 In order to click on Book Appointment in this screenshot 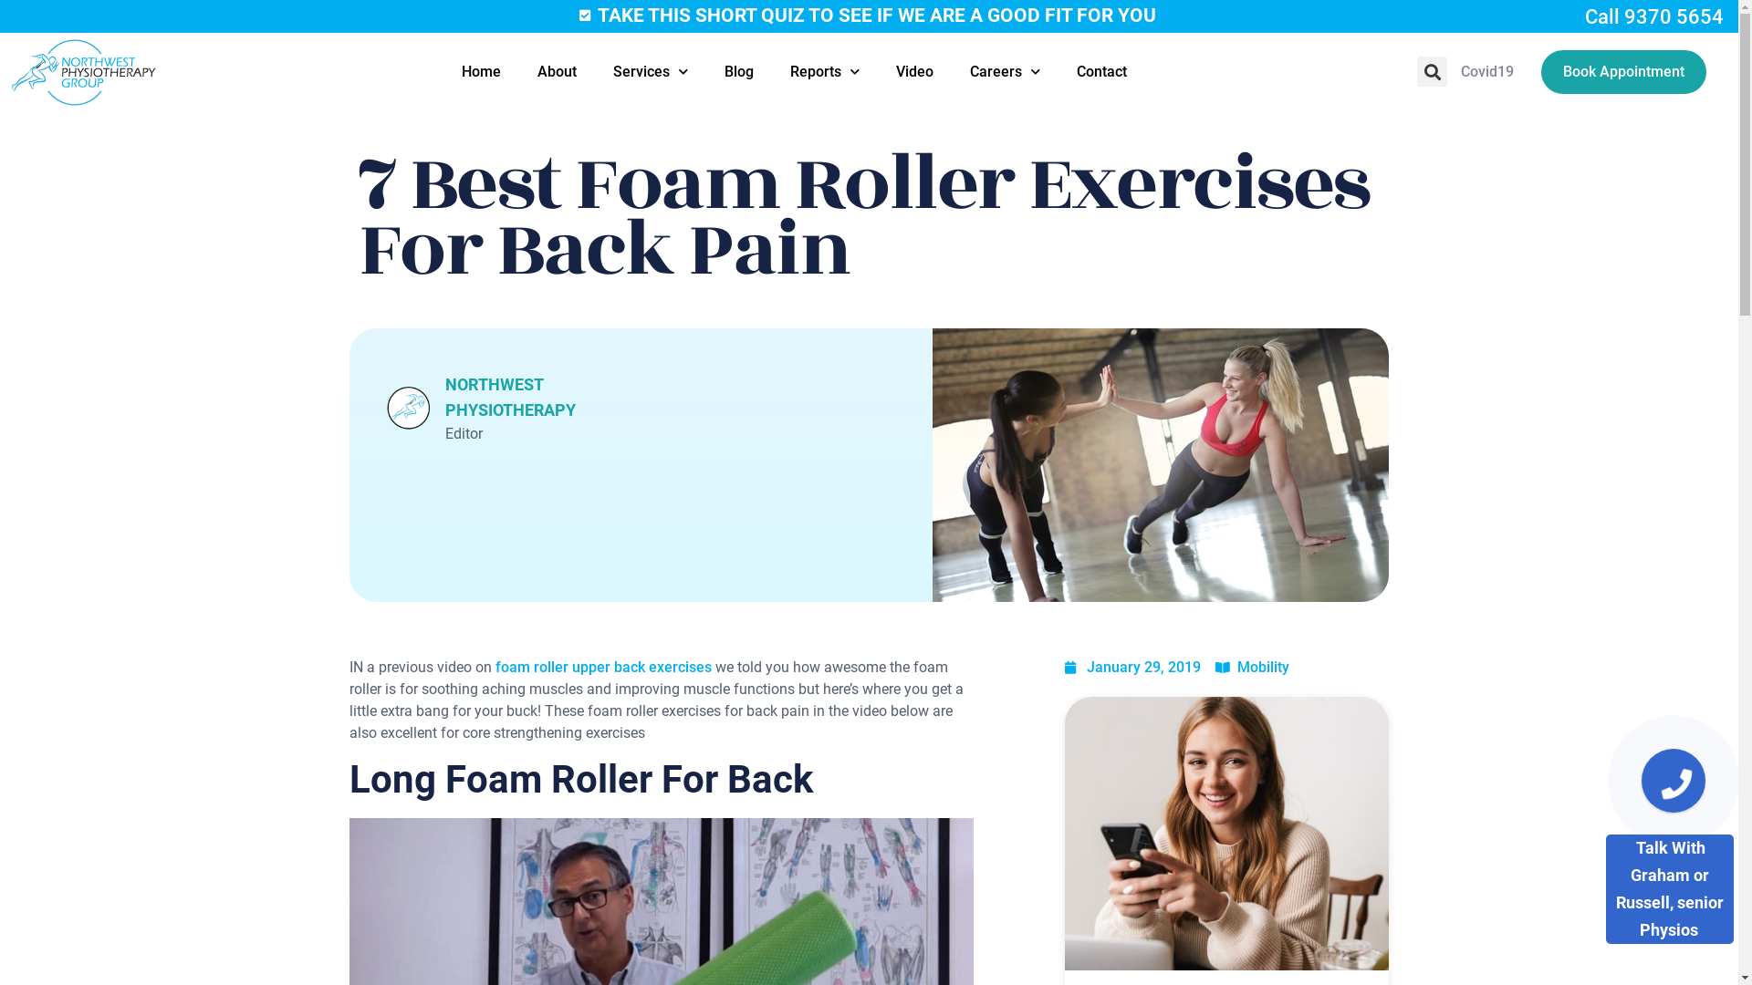, I will do `click(1624, 71)`.